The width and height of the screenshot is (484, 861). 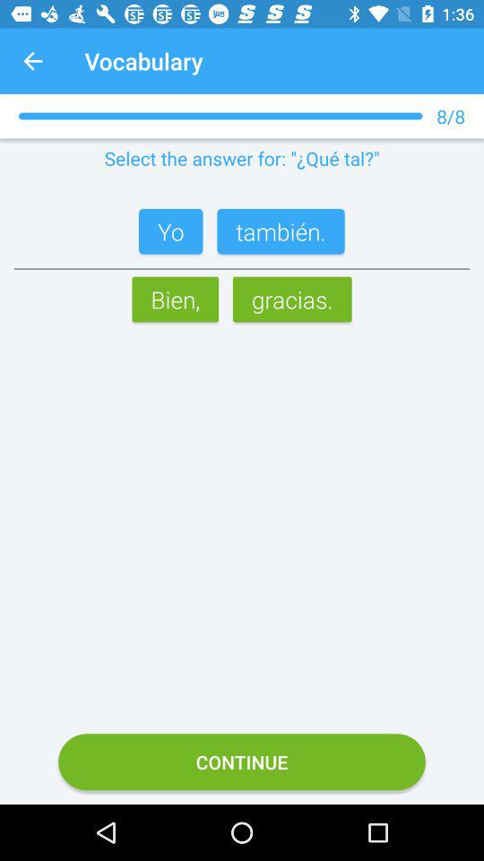 What do you see at coordinates (242, 762) in the screenshot?
I see `turn off the icon below the bien, icon` at bounding box center [242, 762].